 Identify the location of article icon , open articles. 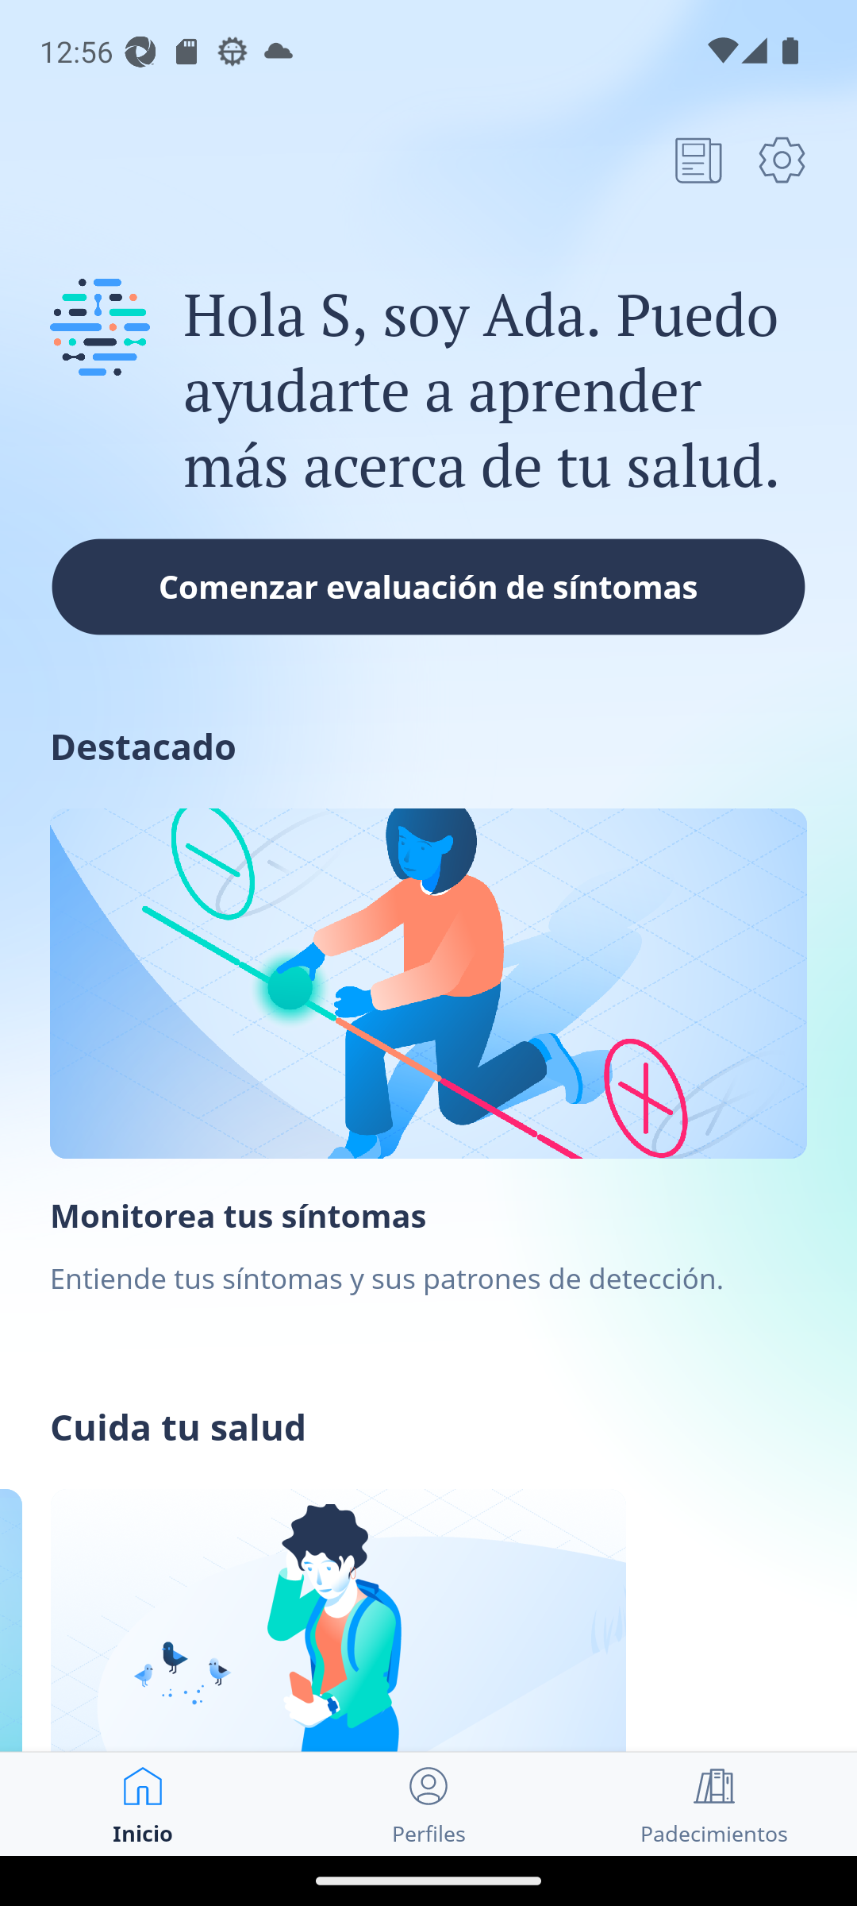
(698, 160).